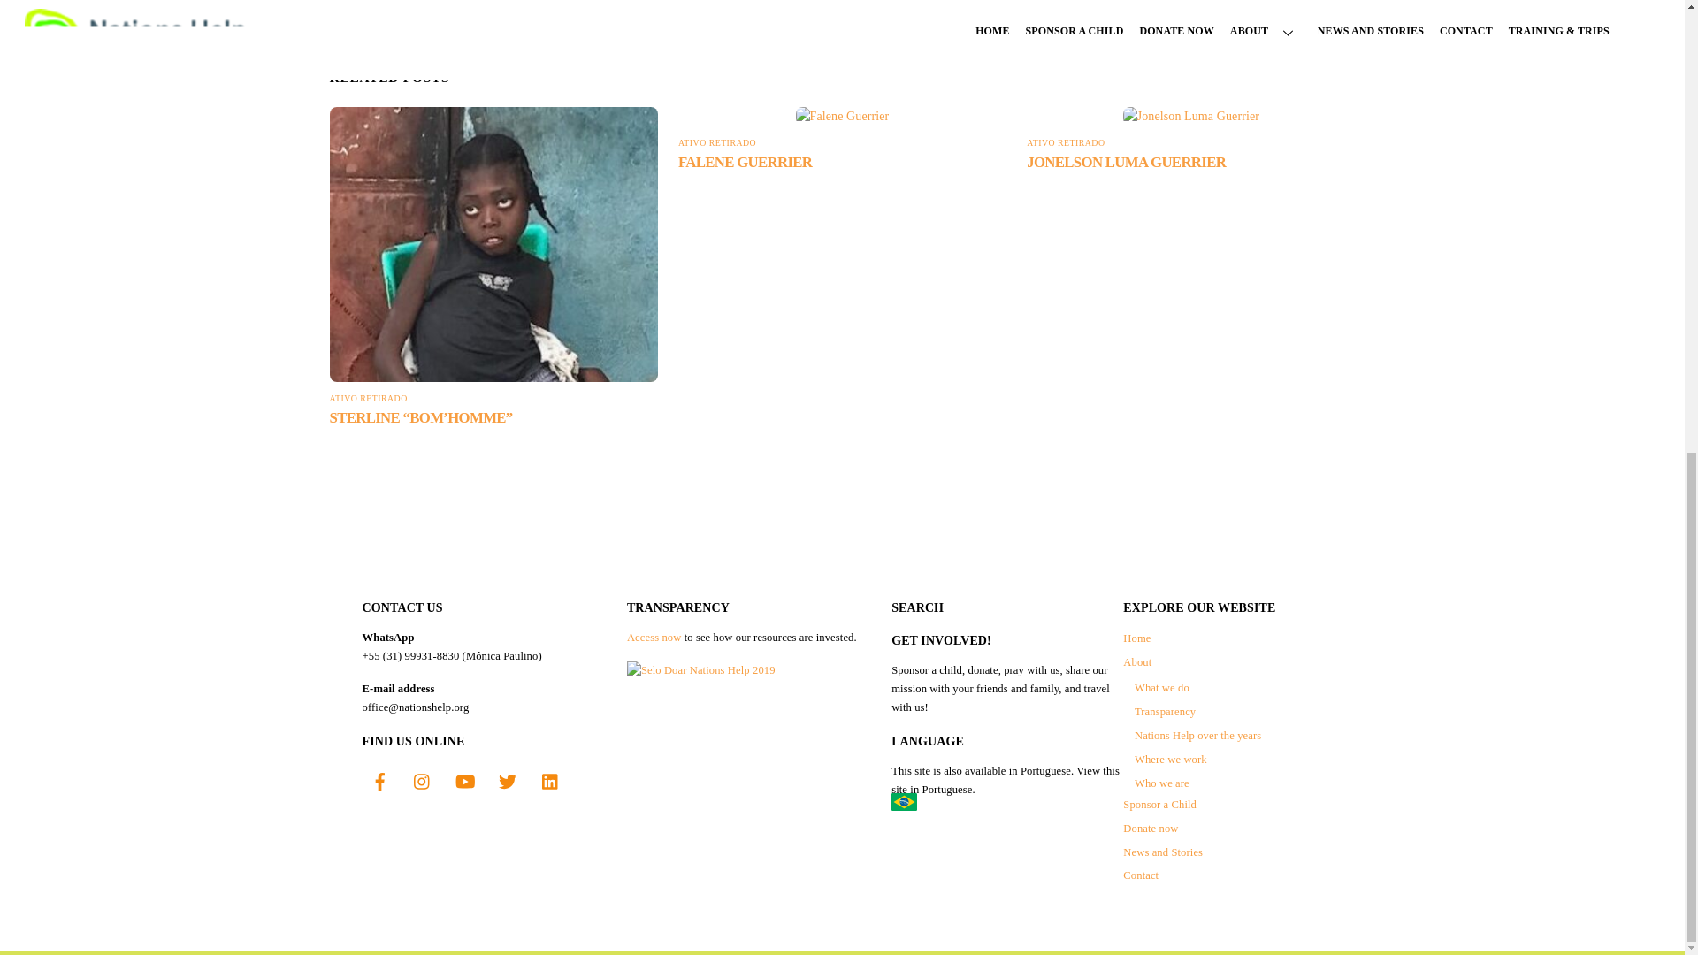 This screenshot has height=955, width=1698. What do you see at coordinates (1127, 162) in the screenshot?
I see `JONELSON LUMA GUERRIER` at bounding box center [1127, 162].